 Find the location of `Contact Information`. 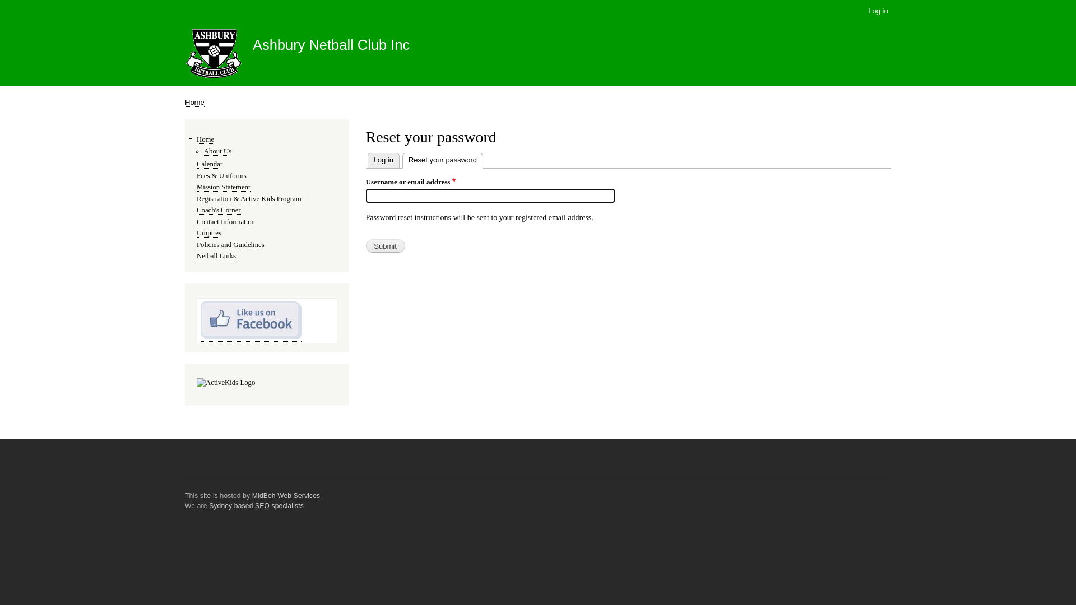

Contact Information is located at coordinates (226, 222).